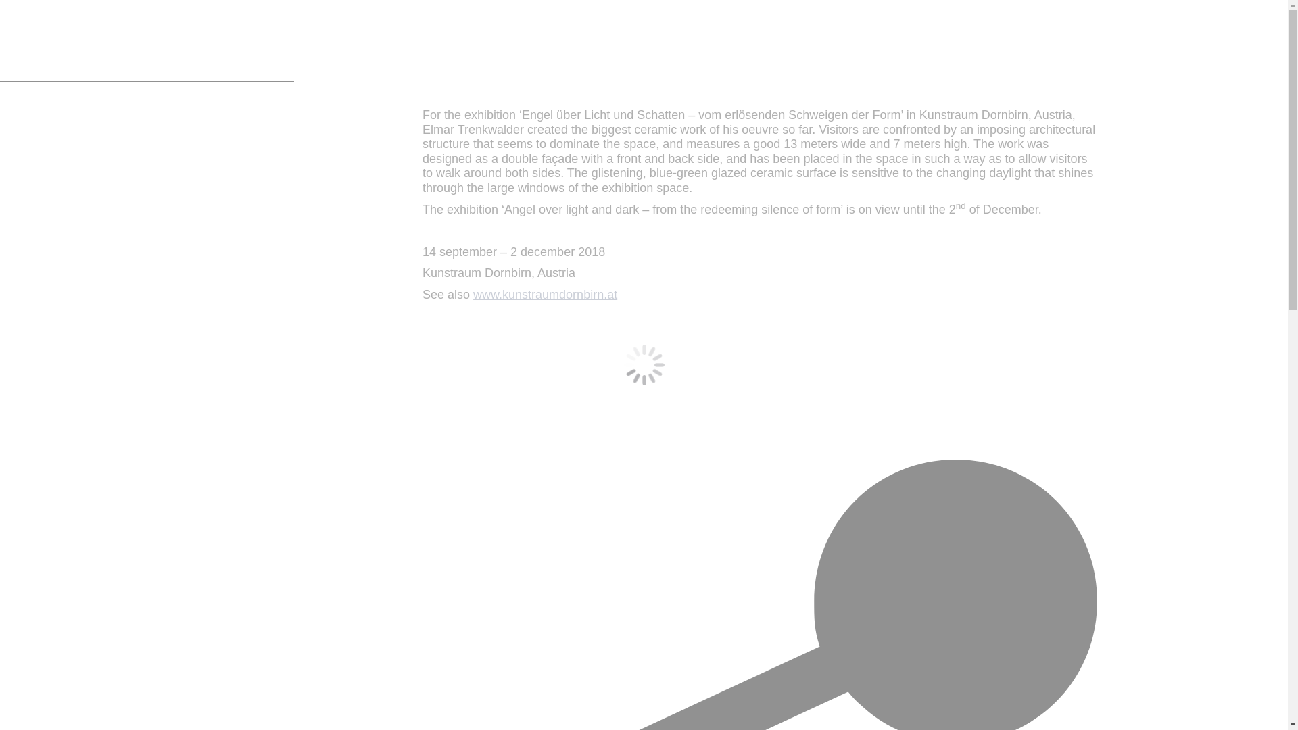 The image size is (1298, 730). What do you see at coordinates (292, 335) in the screenshot?
I see `Elmar-Trenkwalder-kunstraum-dornbirn-2018-detail` at bounding box center [292, 335].